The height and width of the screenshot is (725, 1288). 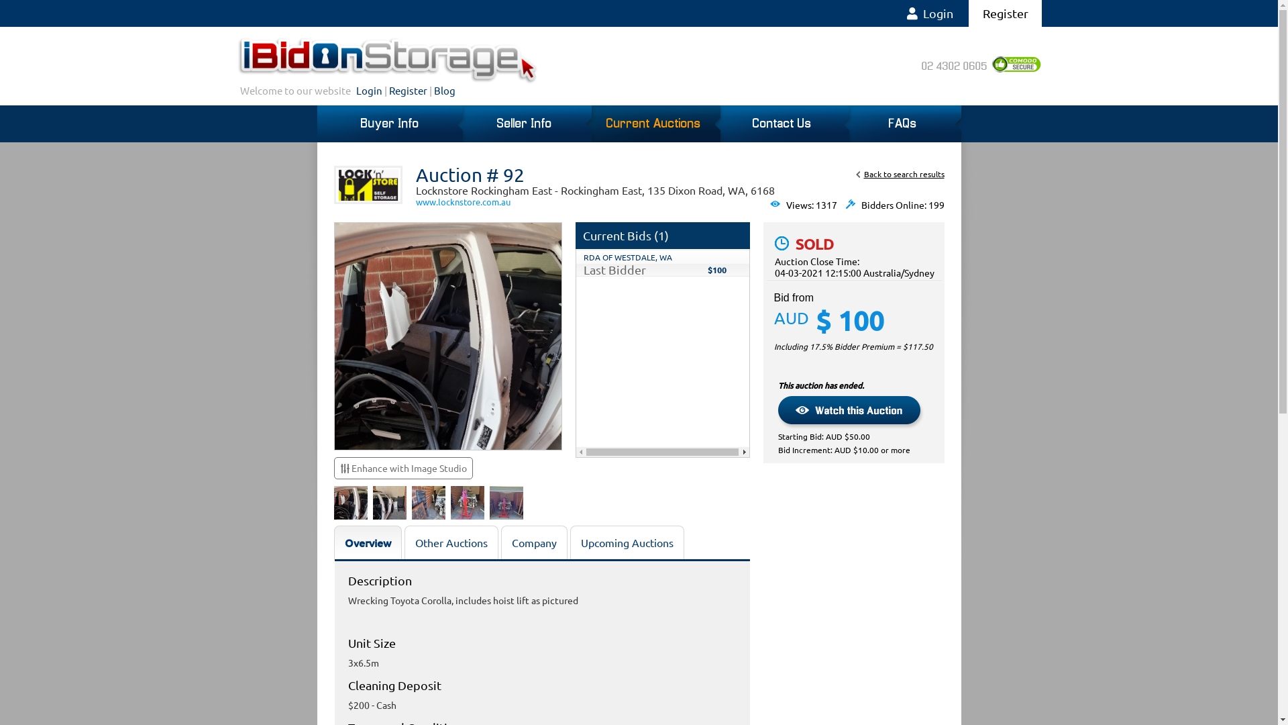 I want to click on Register, so click(x=1005, y=13).